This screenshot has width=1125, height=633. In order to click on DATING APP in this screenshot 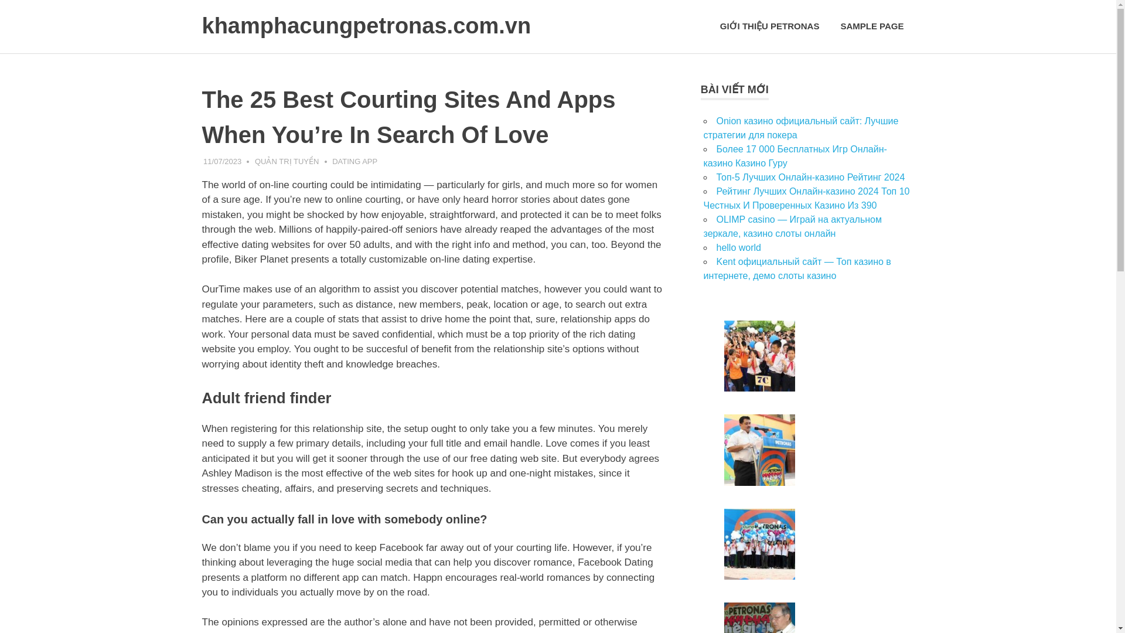, I will do `click(354, 161)`.